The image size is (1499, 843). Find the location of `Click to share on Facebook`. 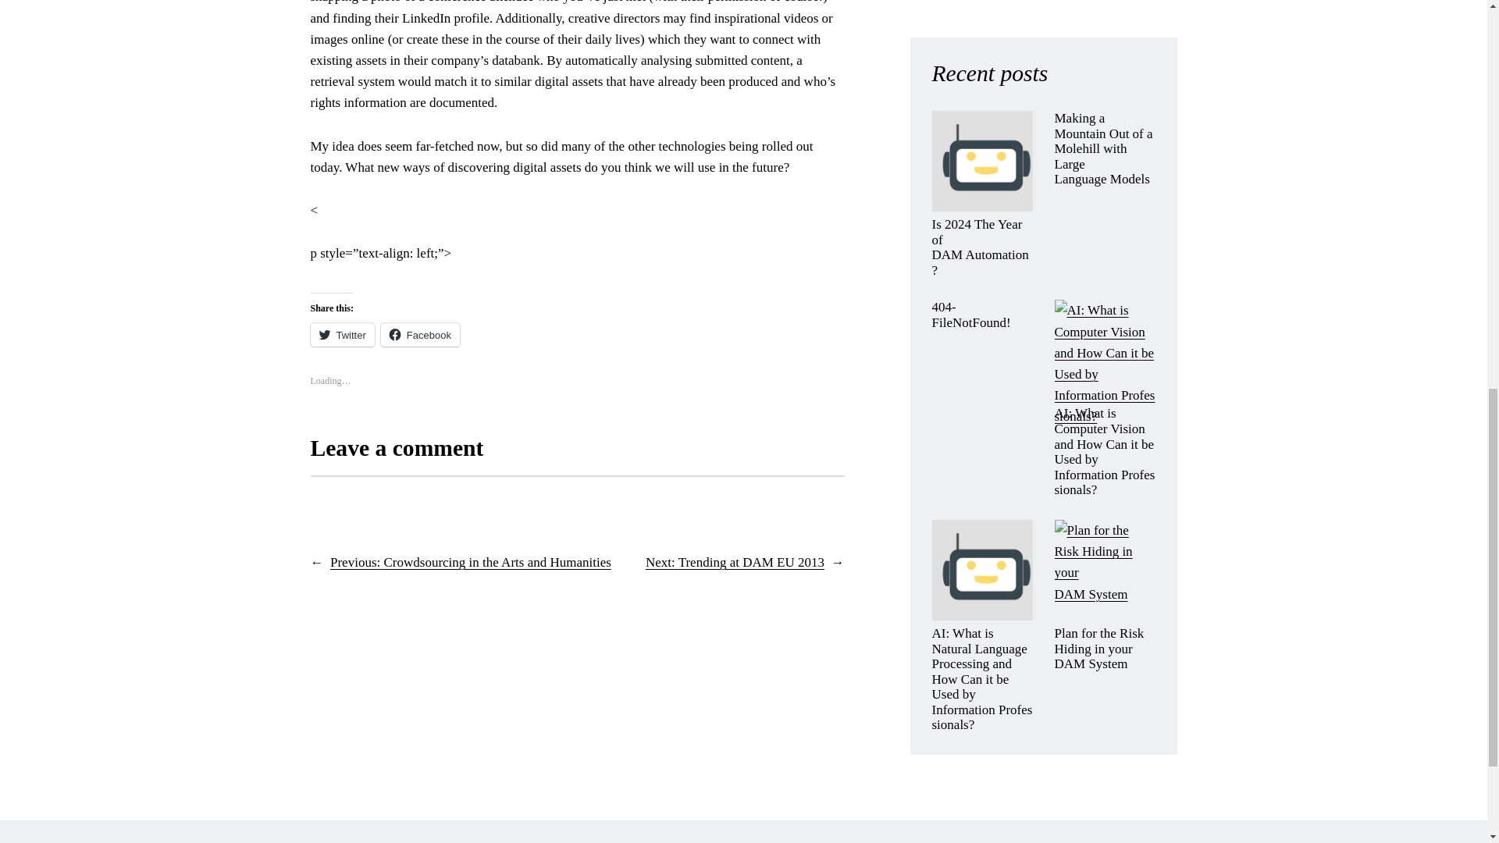

Click to share on Facebook is located at coordinates (420, 334).